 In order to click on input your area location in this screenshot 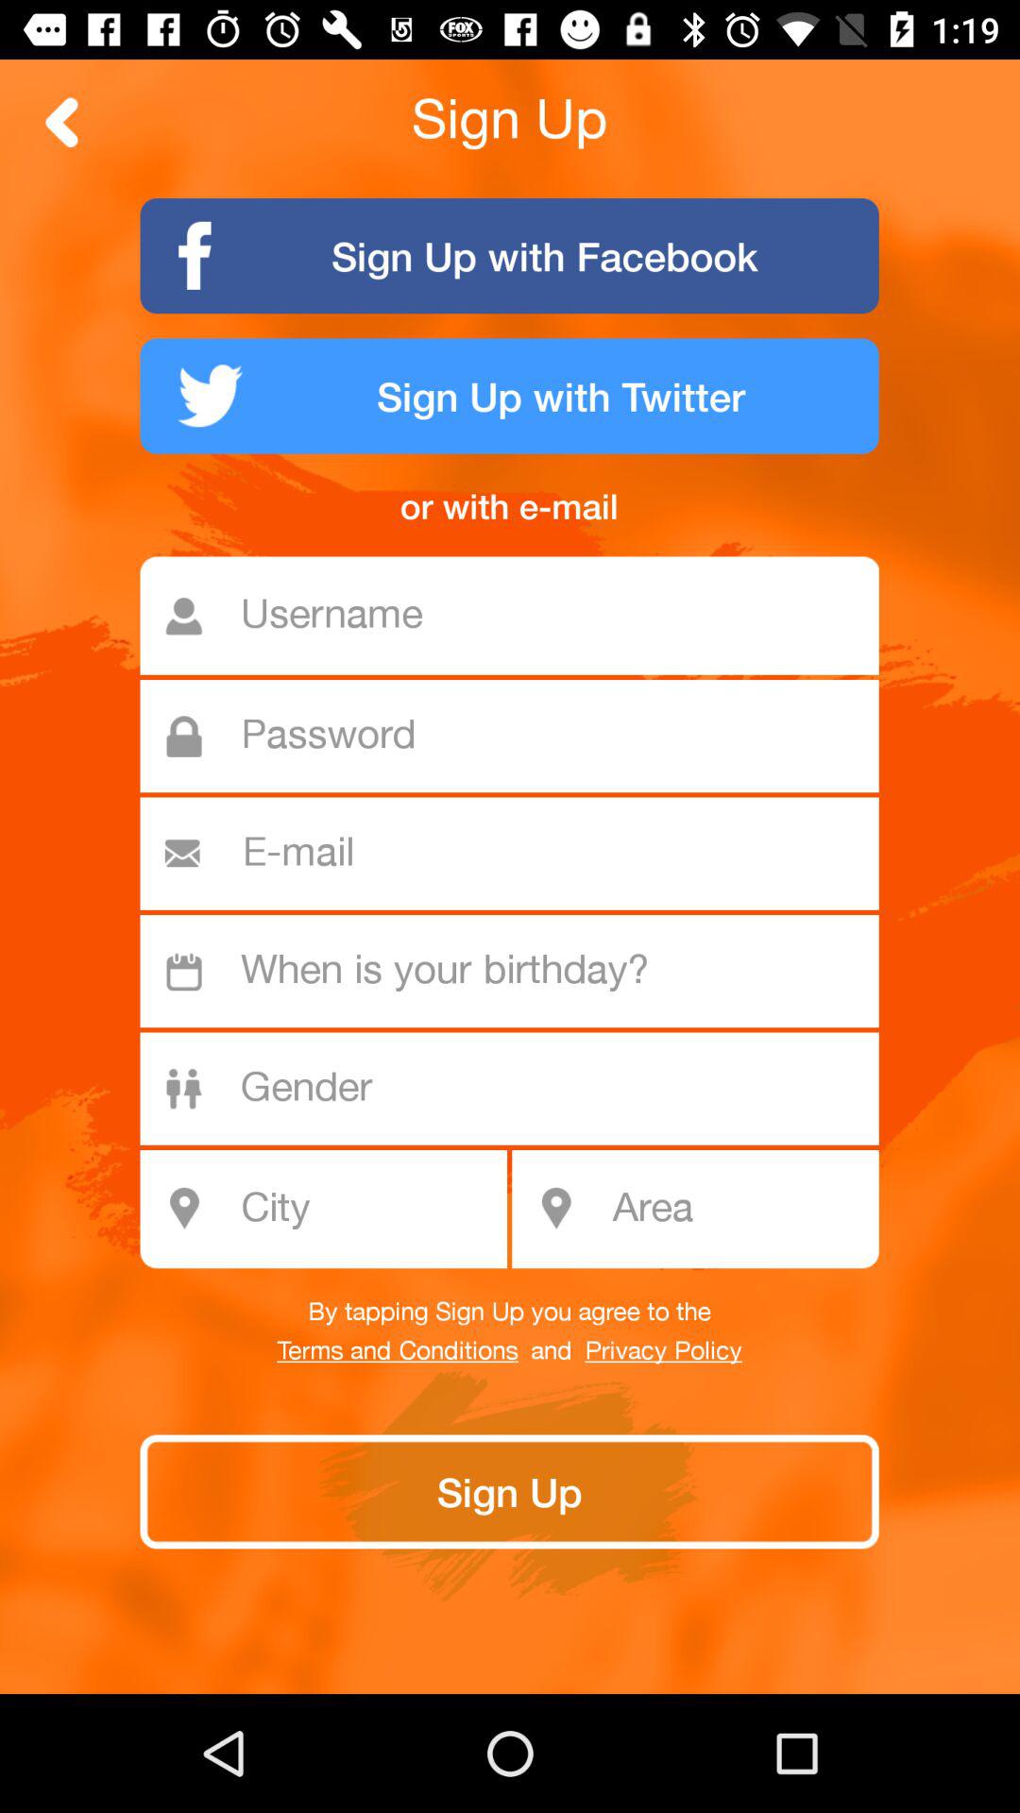, I will do `click(739, 1209)`.